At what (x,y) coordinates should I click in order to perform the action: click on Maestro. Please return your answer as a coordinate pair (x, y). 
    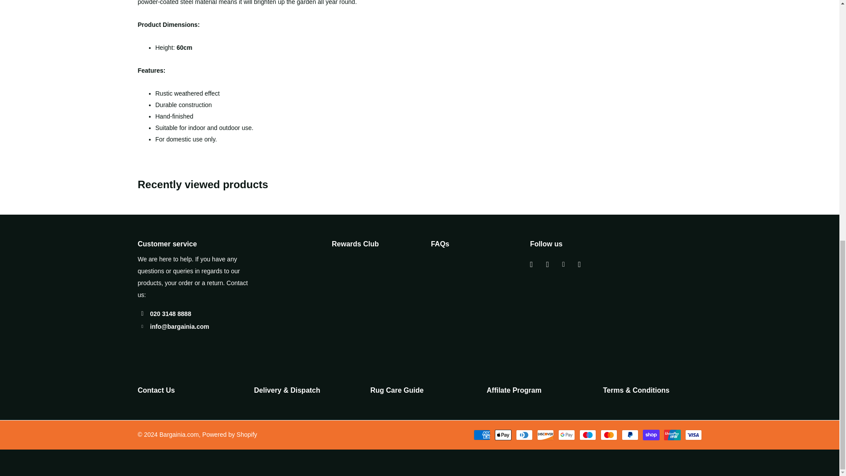
    Looking at the image, I should click on (587, 435).